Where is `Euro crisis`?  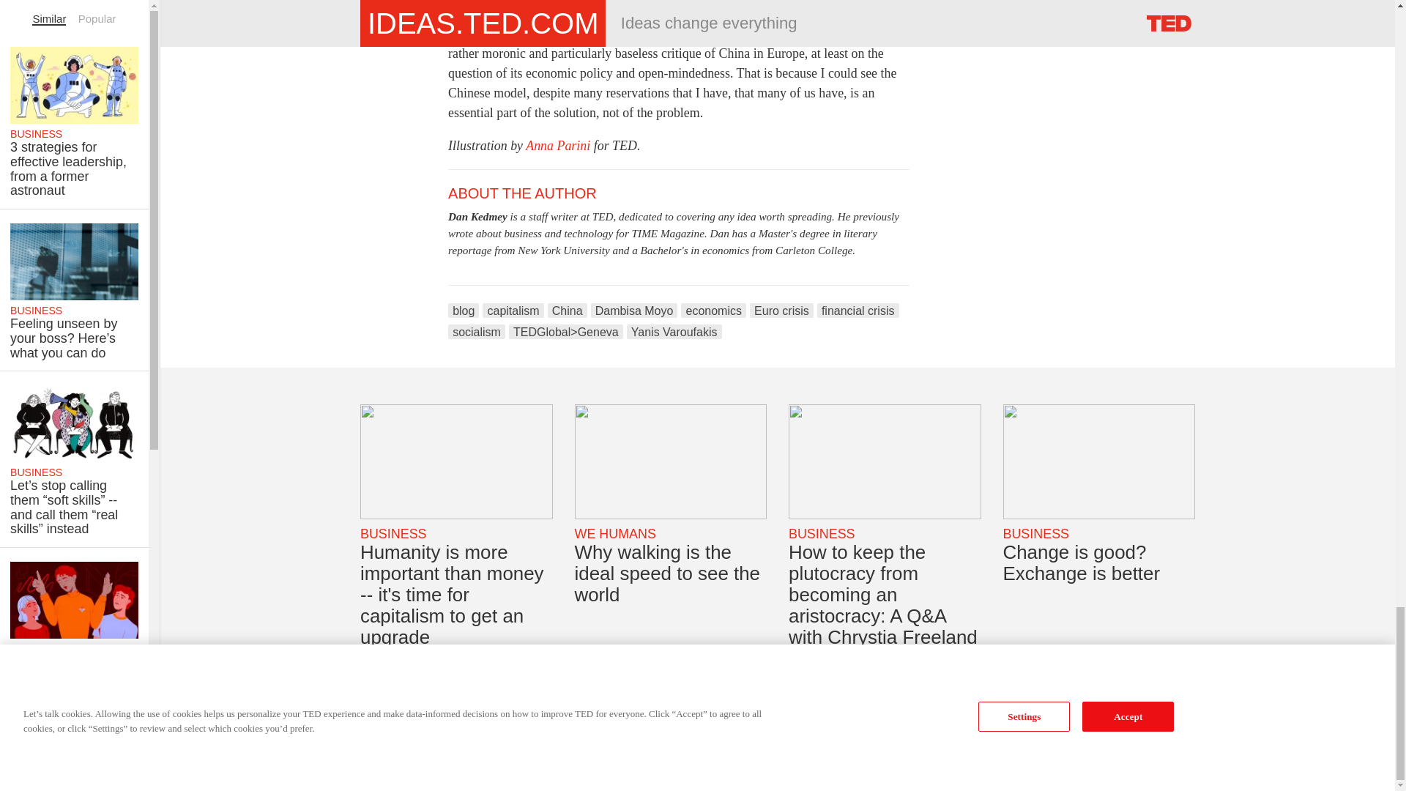
Euro crisis is located at coordinates (781, 311).